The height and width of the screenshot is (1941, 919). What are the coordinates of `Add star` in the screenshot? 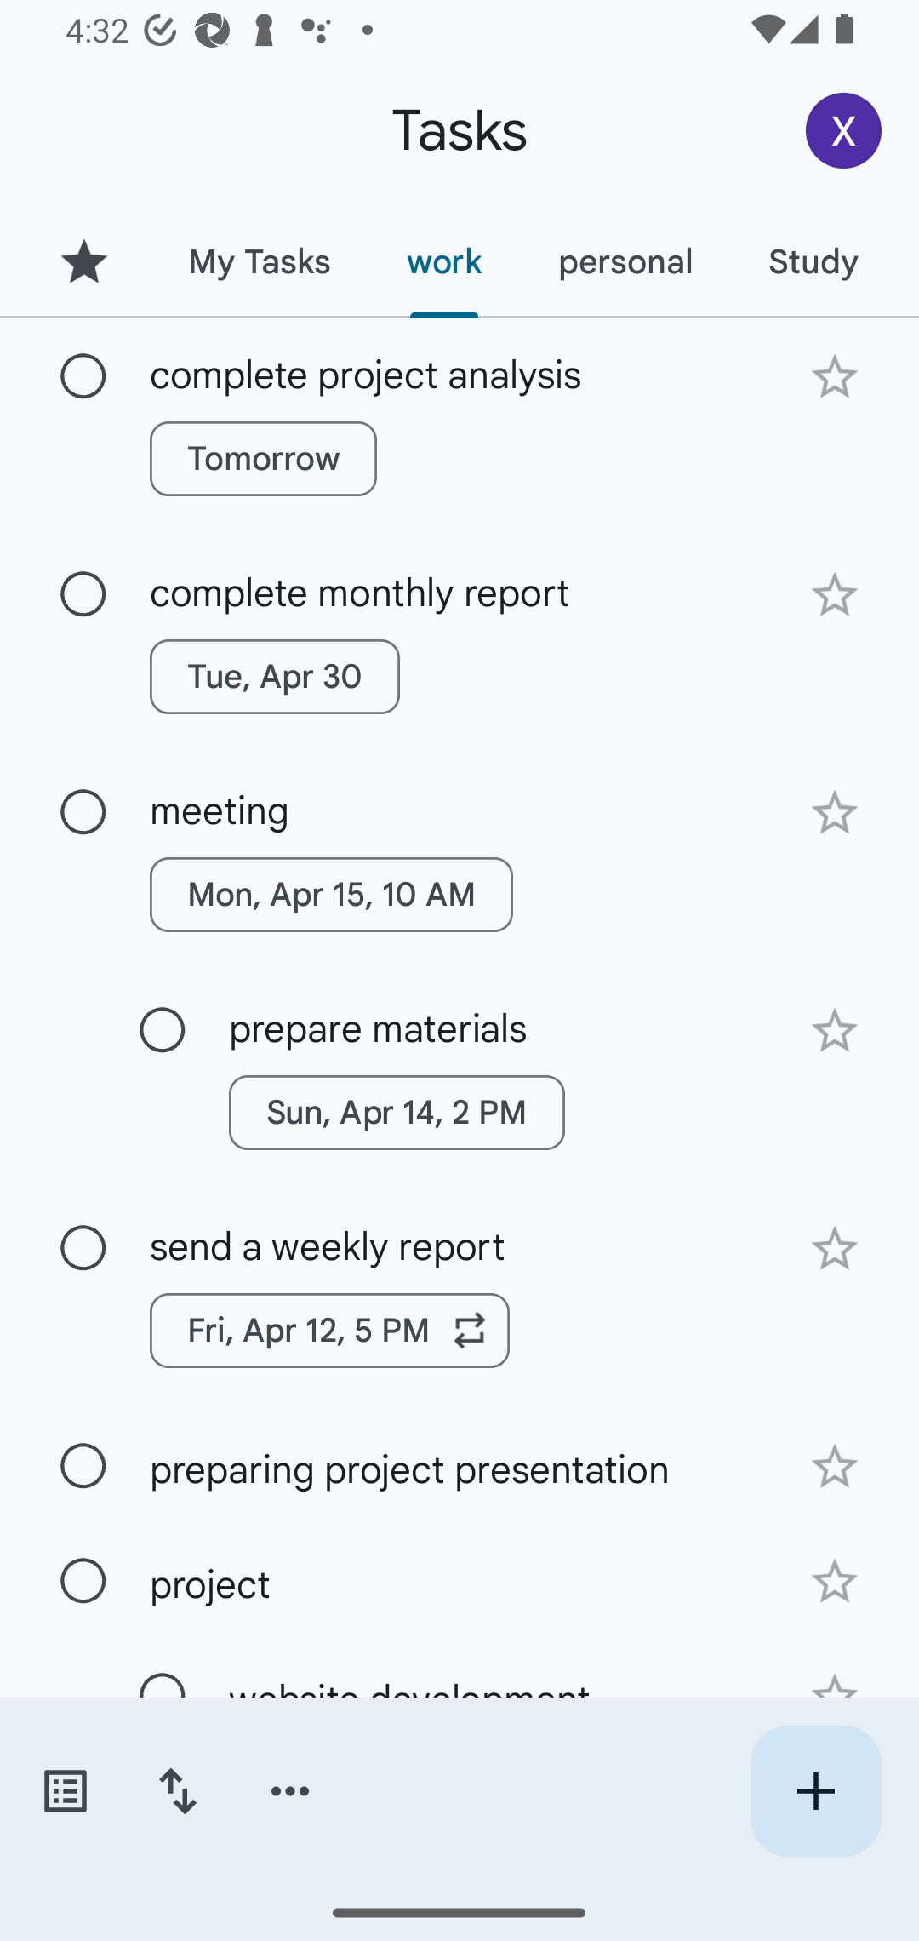 It's located at (834, 1030).